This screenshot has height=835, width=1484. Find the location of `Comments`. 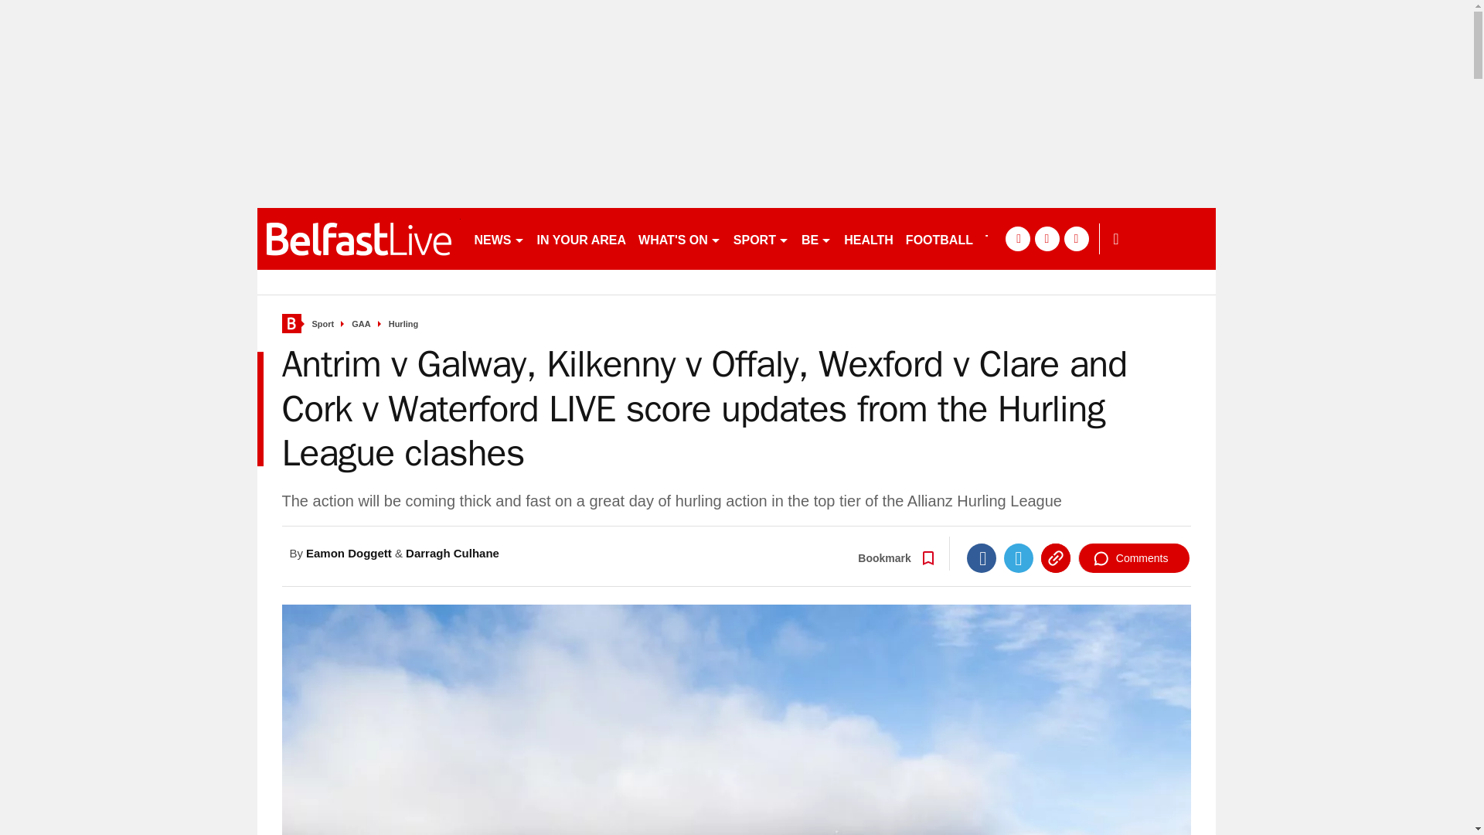

Comments is located at coordinates (1134, 558).